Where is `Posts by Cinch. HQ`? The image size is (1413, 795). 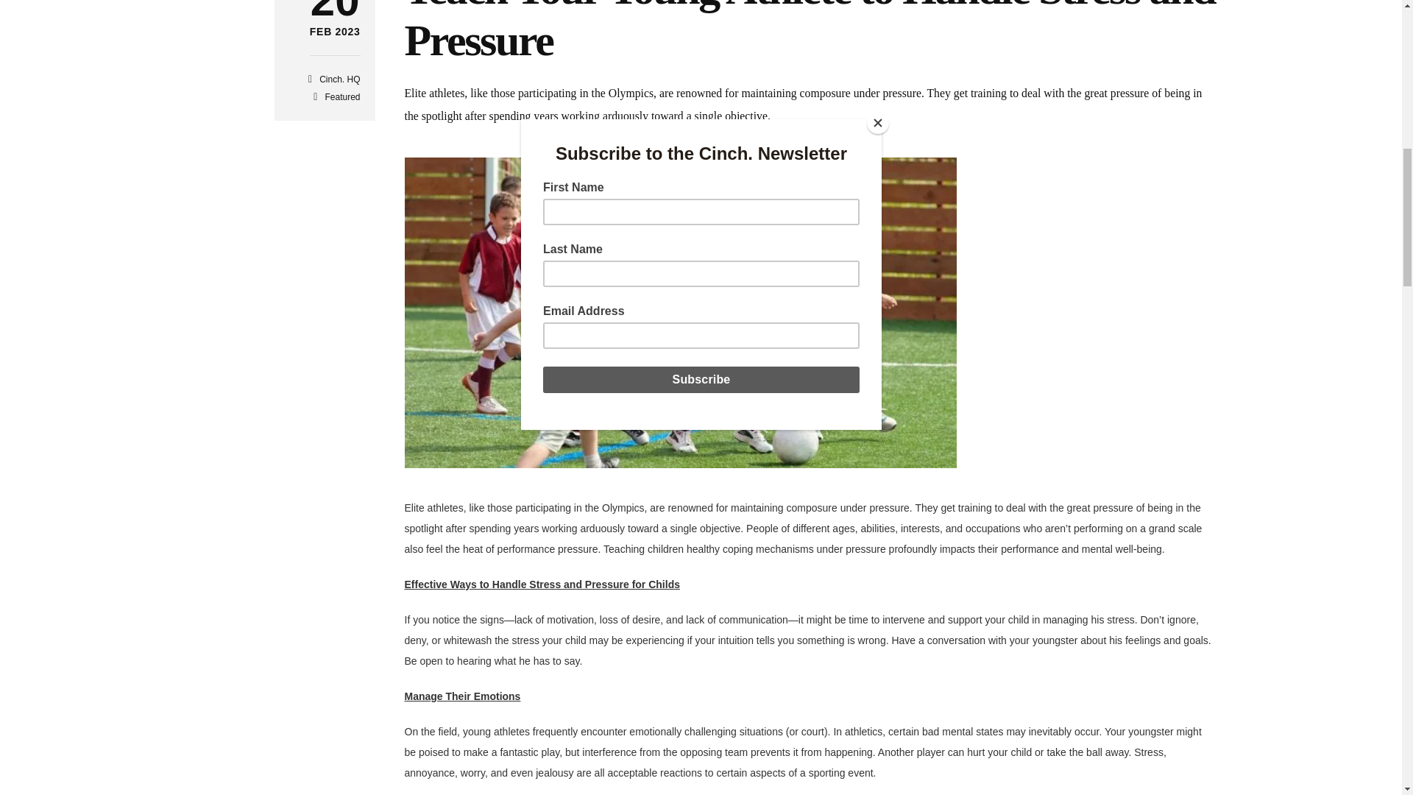
Posts by Cinch. HQ is located at coordinates (339, 79).